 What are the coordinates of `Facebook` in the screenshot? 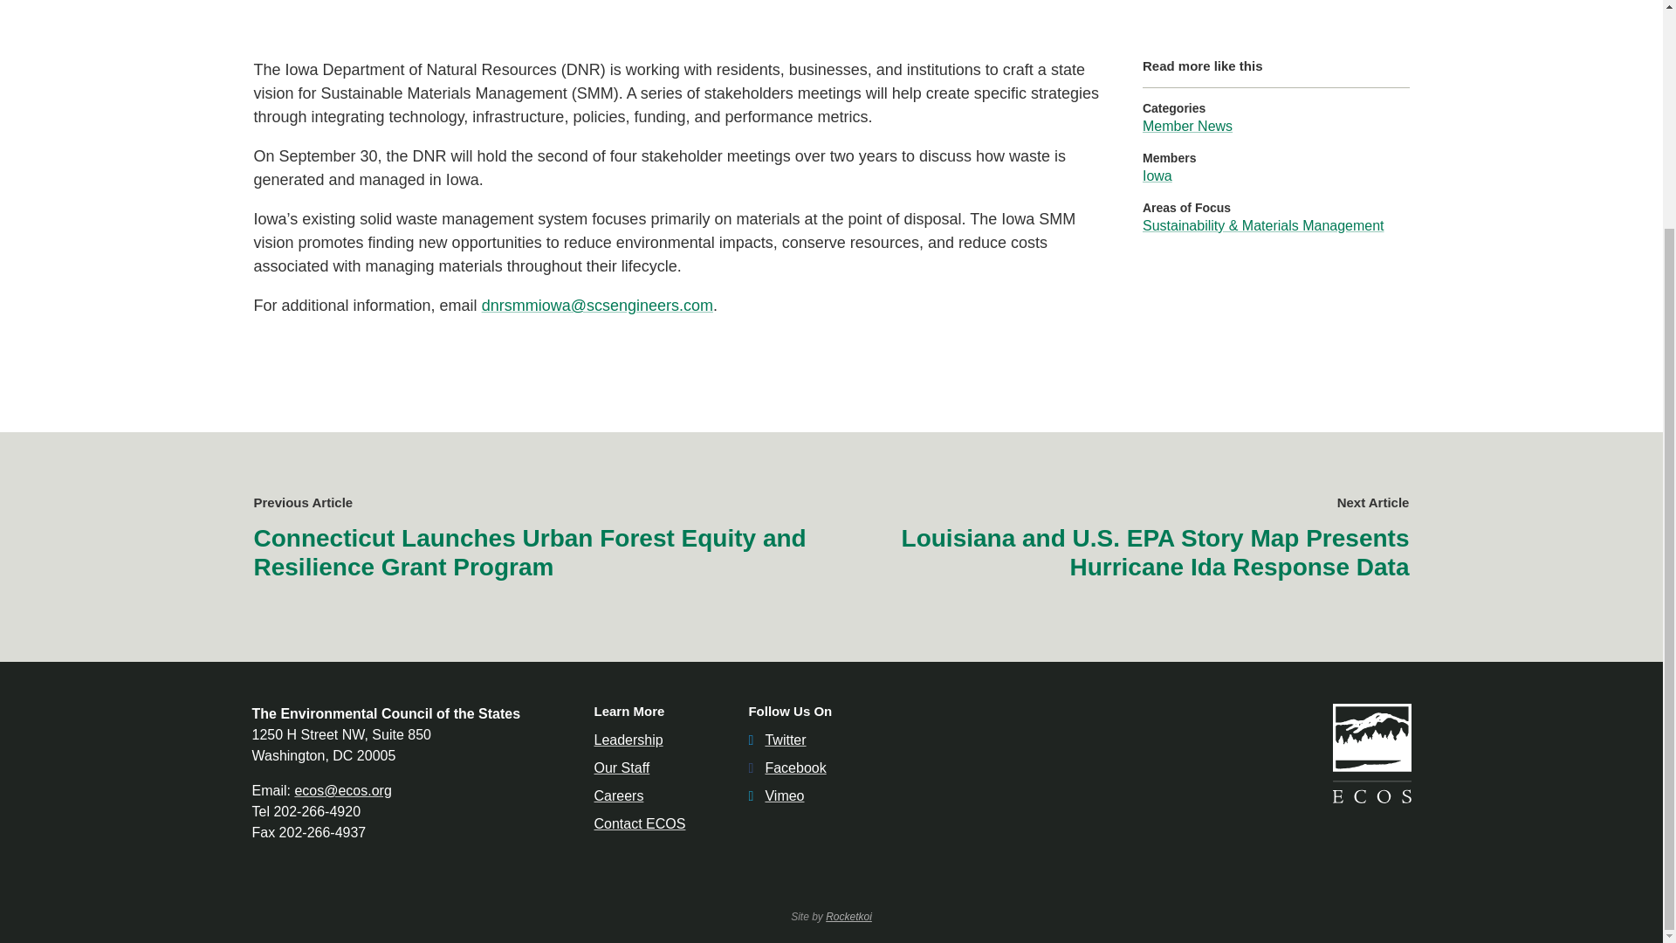 It's located at (786, 767).